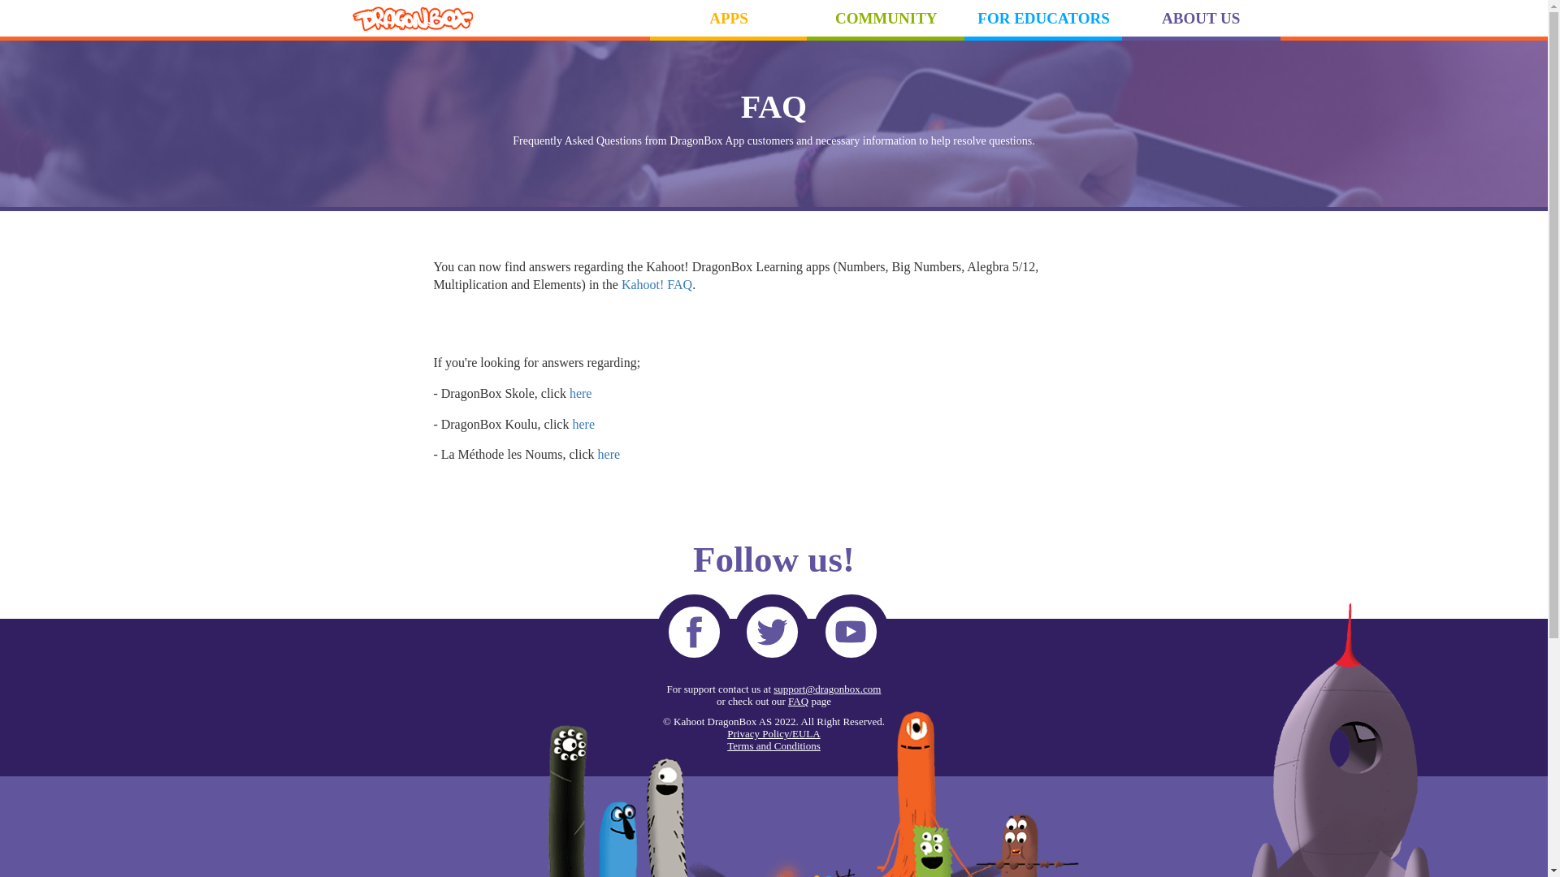  Describe the element at coordinates (656, 284) in the screenshot. I see `Kahoot! FAQ` at that location.